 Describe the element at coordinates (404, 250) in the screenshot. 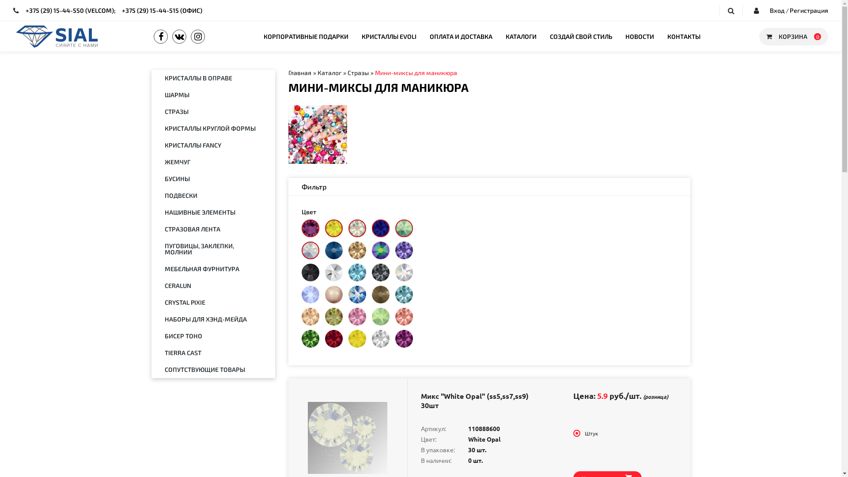

I see `Tanzanite` at that location.